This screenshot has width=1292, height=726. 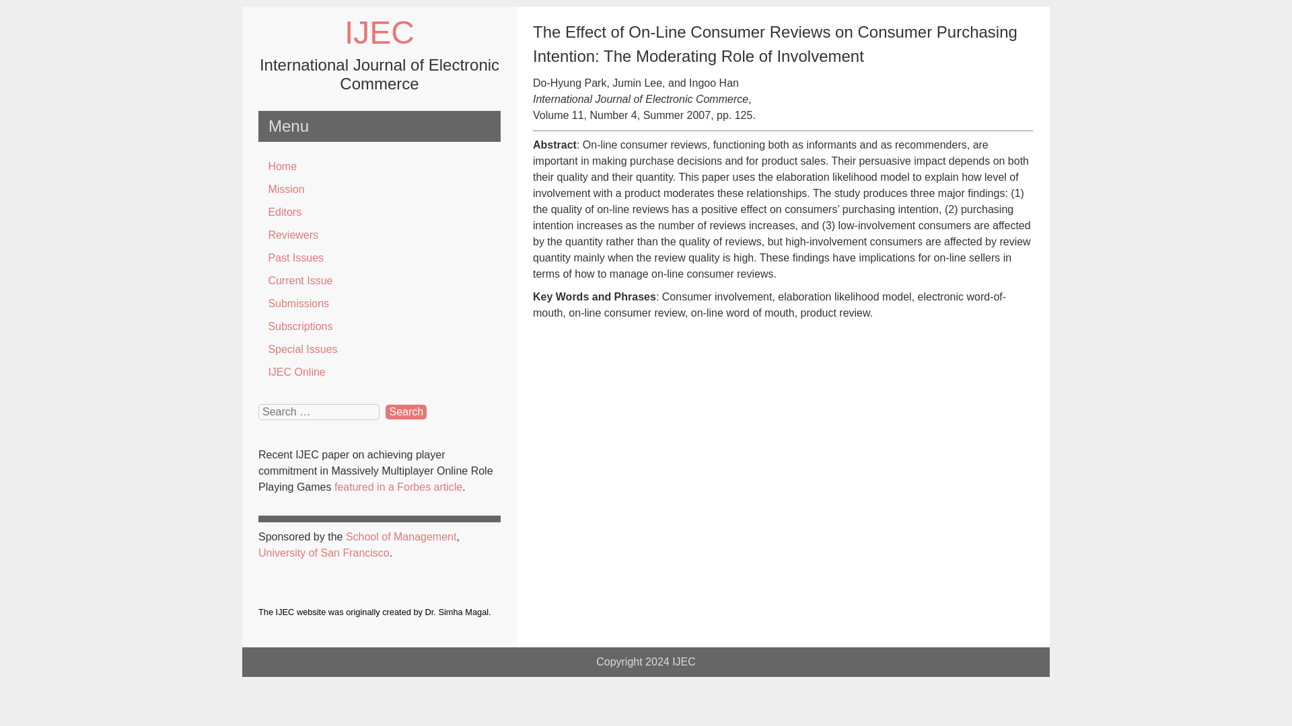 I want to click on IJEC Online, so click(x=380, y=372).